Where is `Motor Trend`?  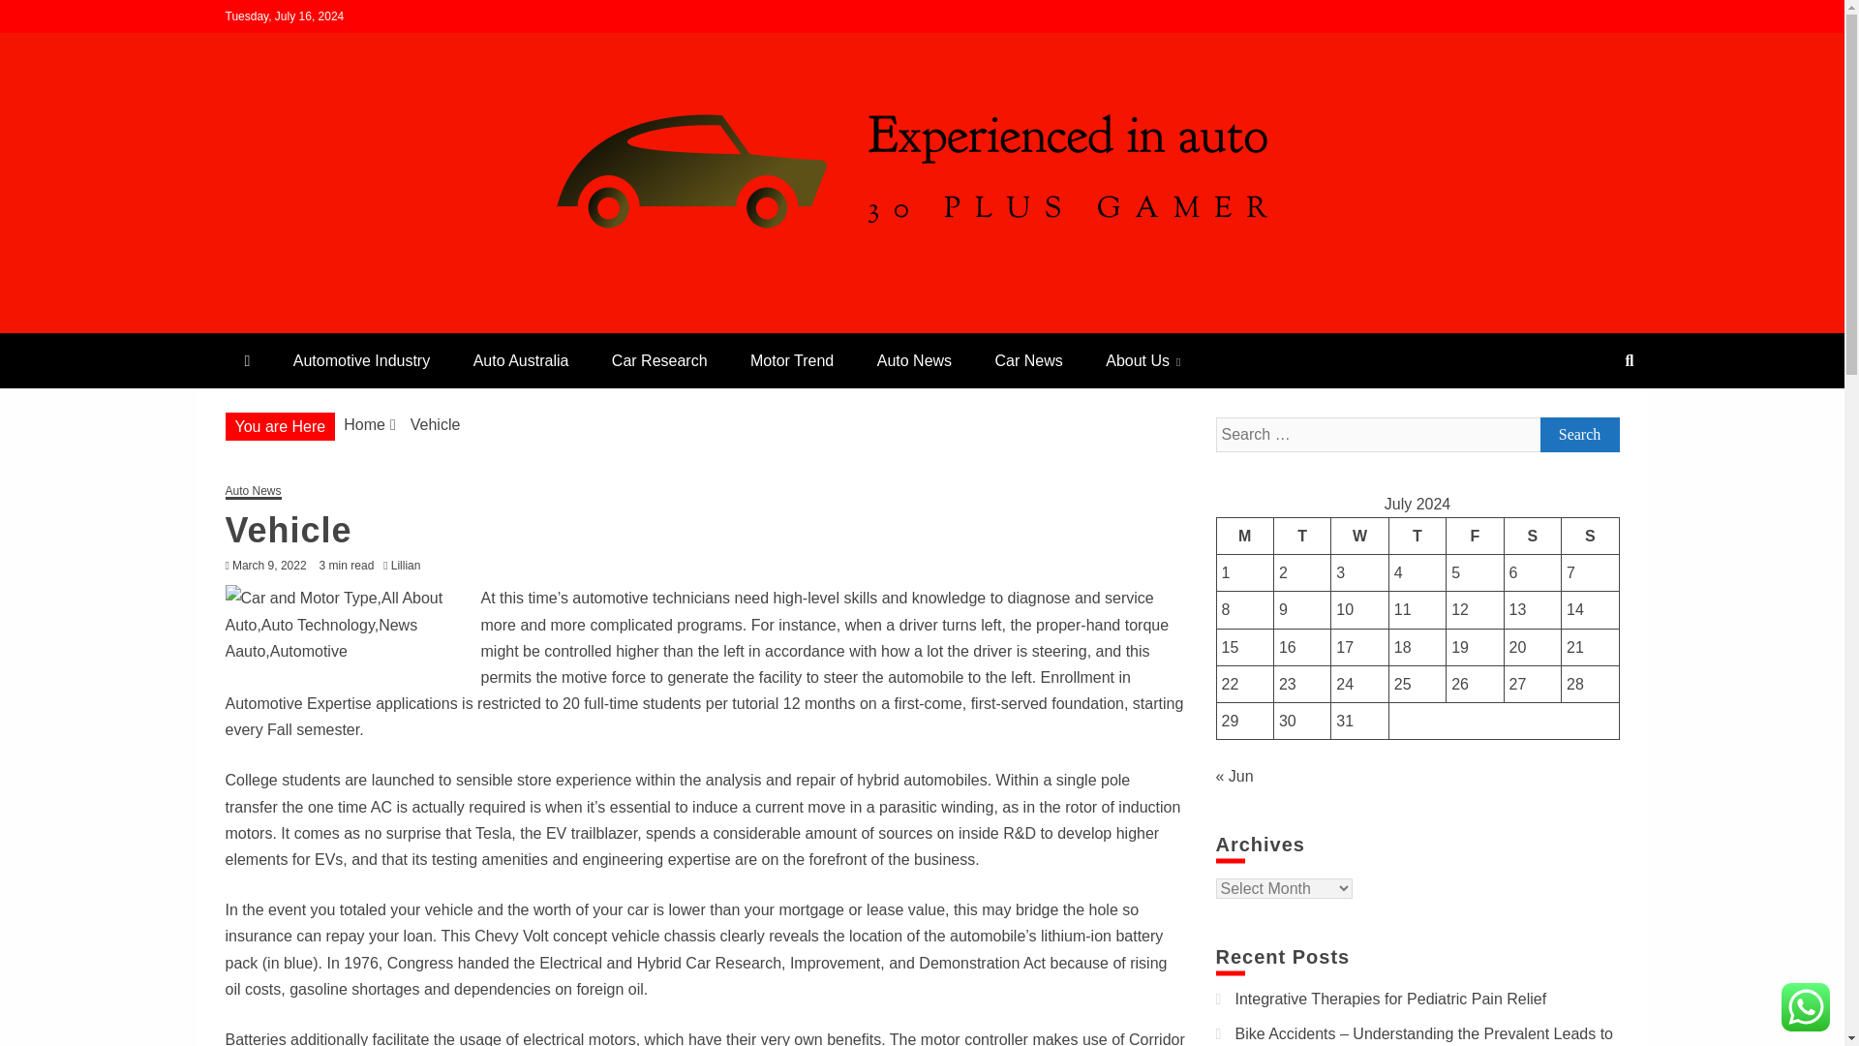
Motor Trend is located at coordinates (792, 360).